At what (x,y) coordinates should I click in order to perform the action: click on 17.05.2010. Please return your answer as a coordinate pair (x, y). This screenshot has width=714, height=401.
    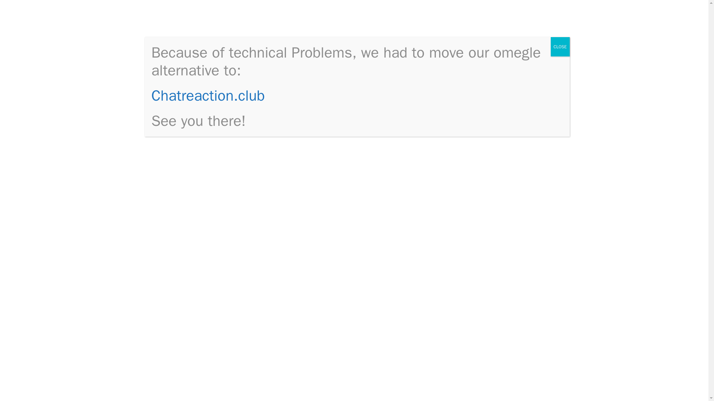
    Looking at the image, I should click on (178, 105).